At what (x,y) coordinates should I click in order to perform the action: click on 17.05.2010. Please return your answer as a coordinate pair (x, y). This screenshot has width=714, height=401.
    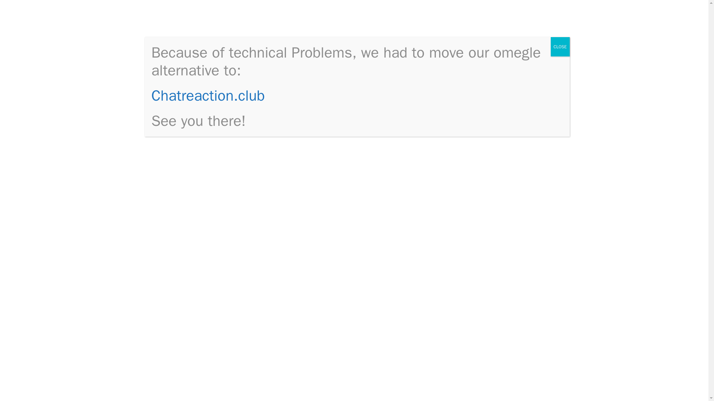
    Looking at the image, I should click on (178, 105).